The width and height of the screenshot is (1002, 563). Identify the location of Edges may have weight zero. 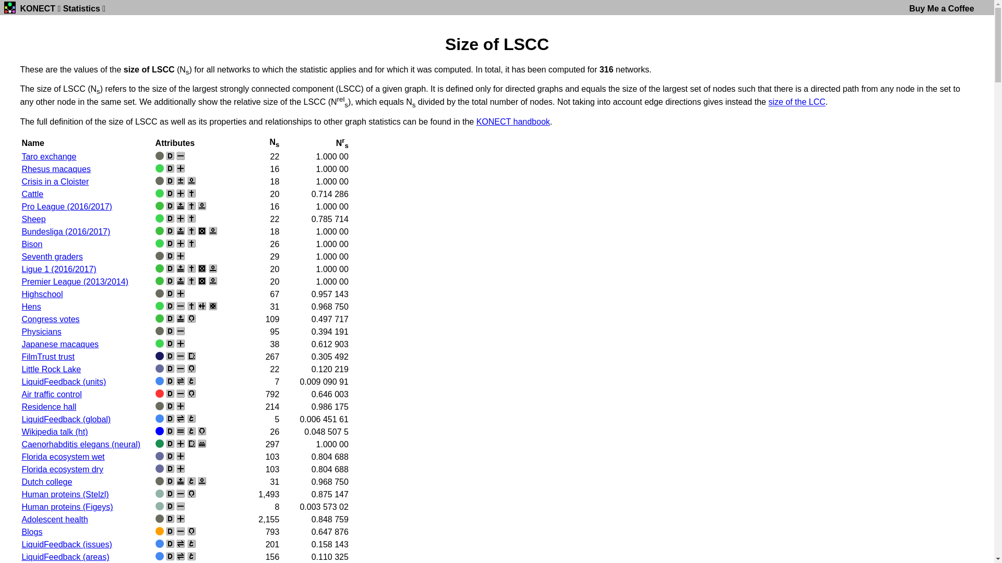
(213, 231).